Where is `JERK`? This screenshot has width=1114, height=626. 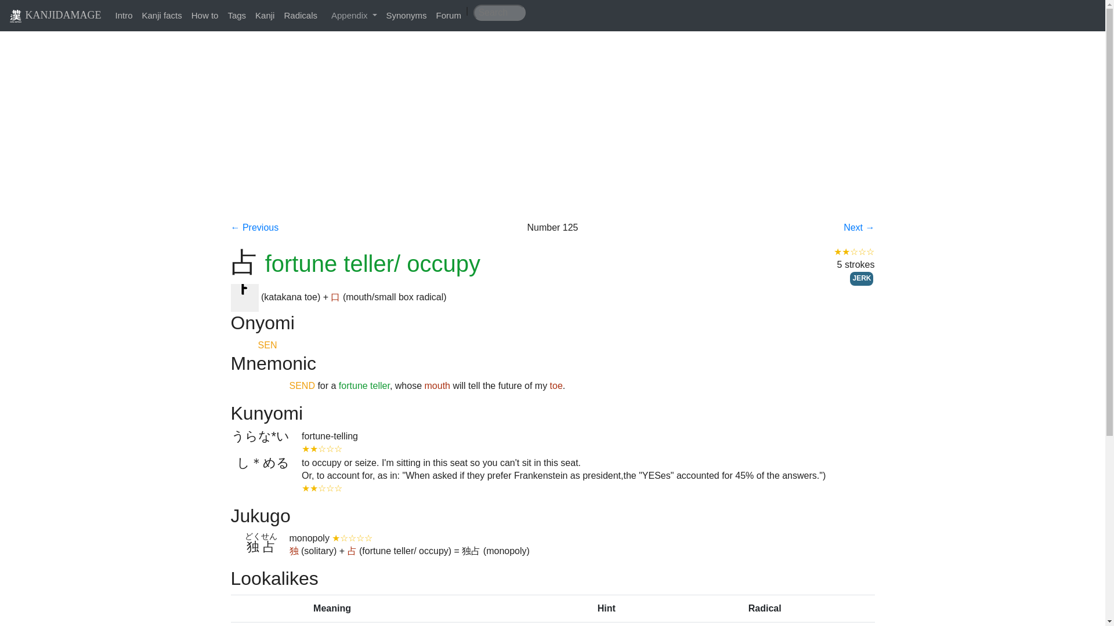 JERK is located at coordinates (861, 278).